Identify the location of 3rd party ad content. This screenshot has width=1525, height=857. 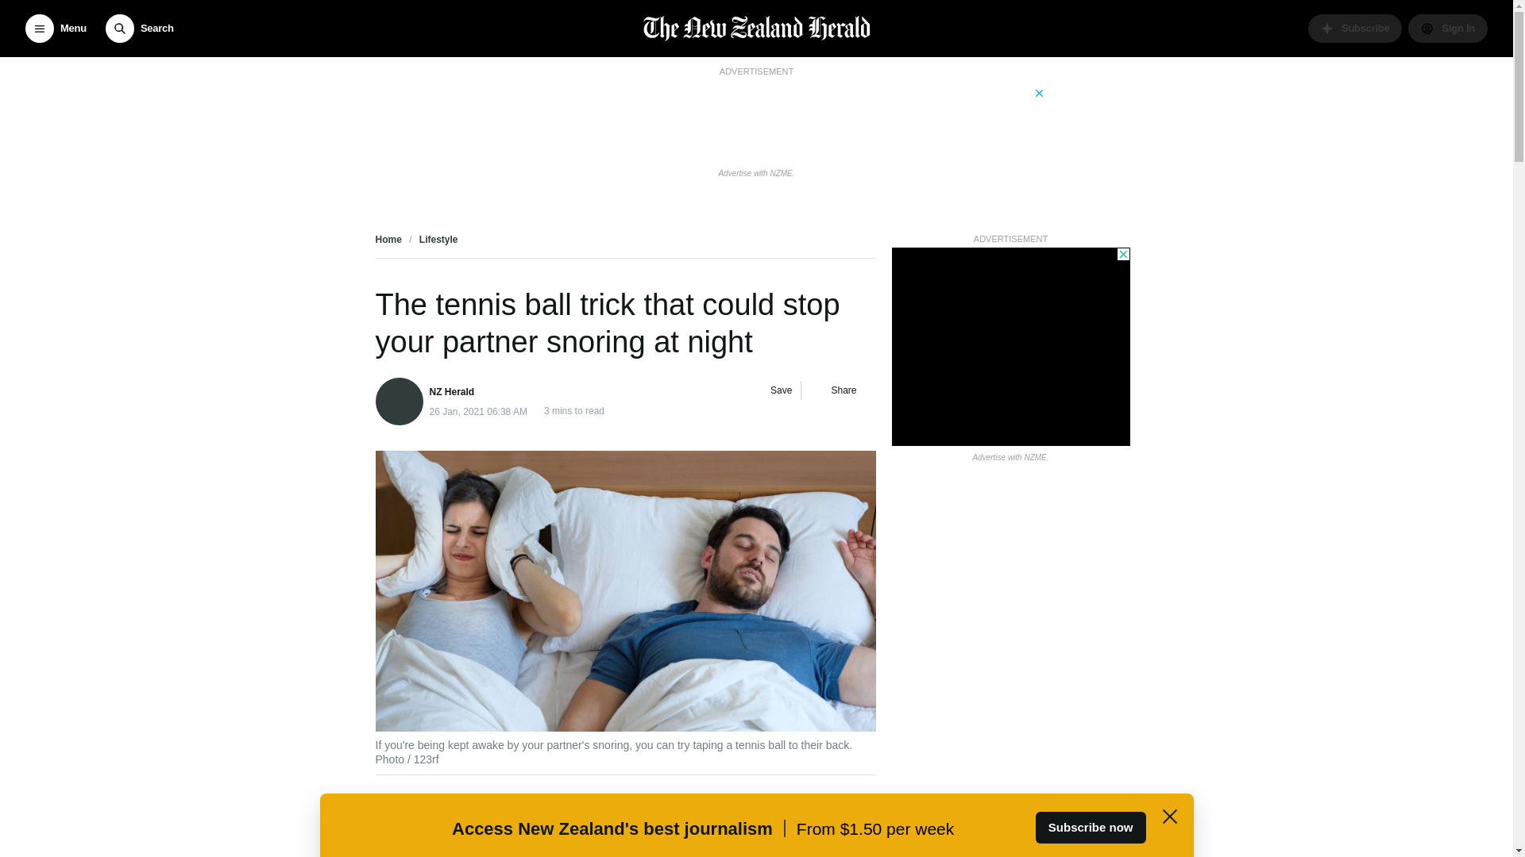
(1010, 346).